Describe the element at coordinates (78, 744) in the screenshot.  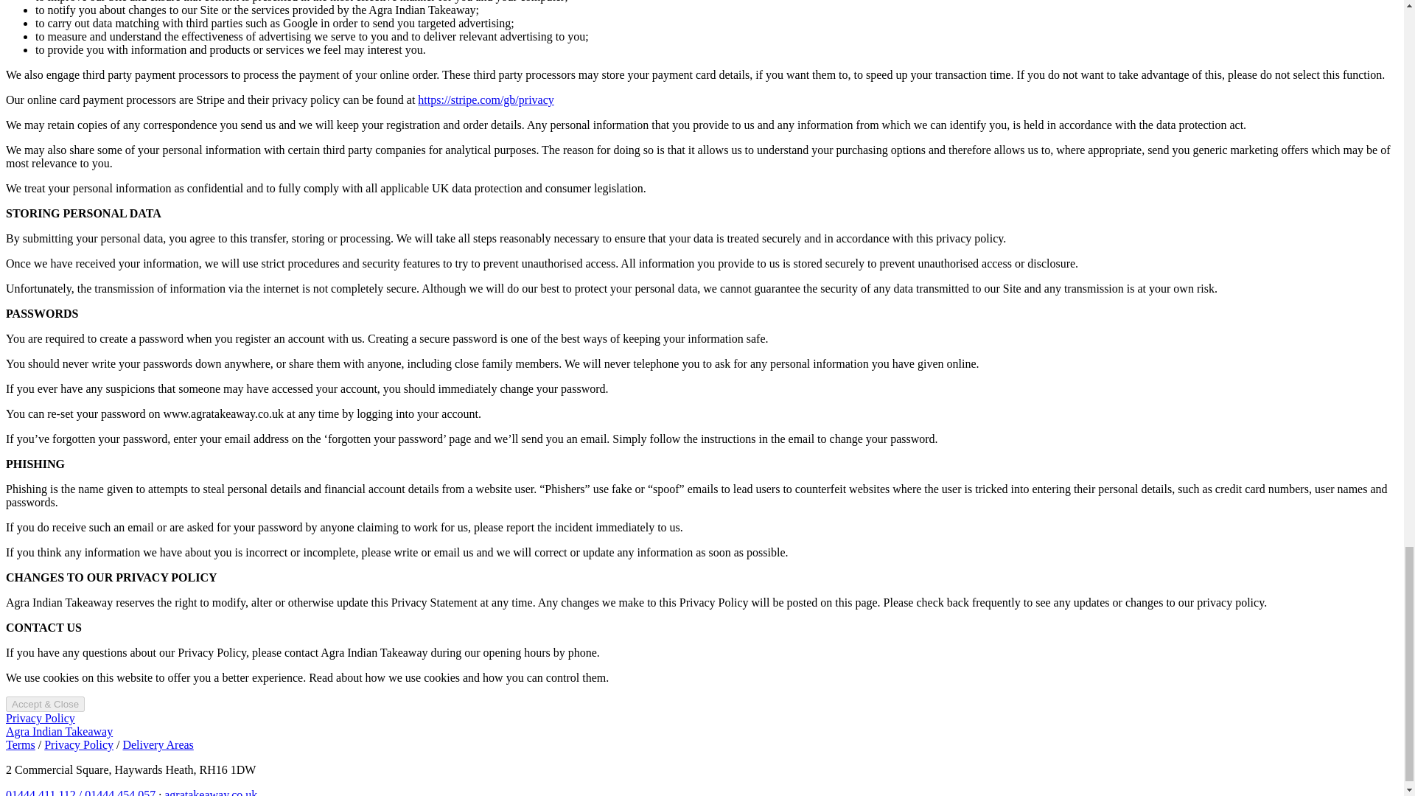
I see `Privacy Policy` at that location.